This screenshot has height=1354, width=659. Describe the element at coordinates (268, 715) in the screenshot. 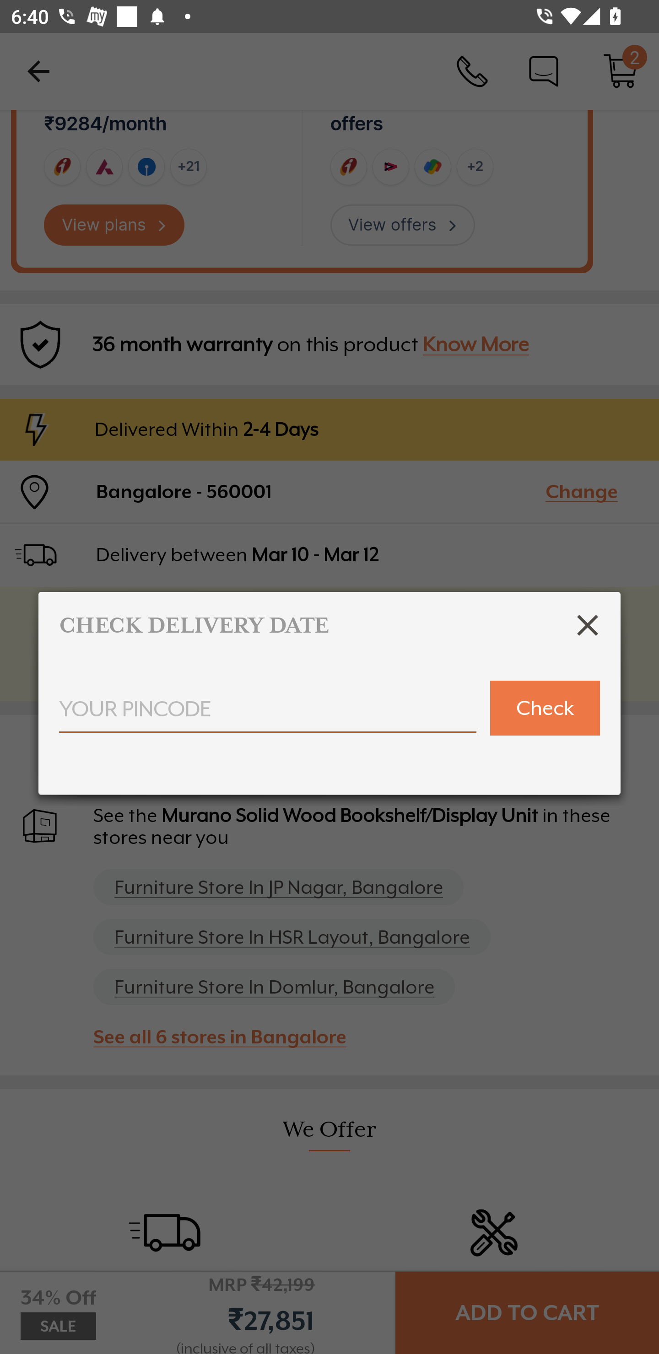

I see `YOUR PINCODE` at that location.